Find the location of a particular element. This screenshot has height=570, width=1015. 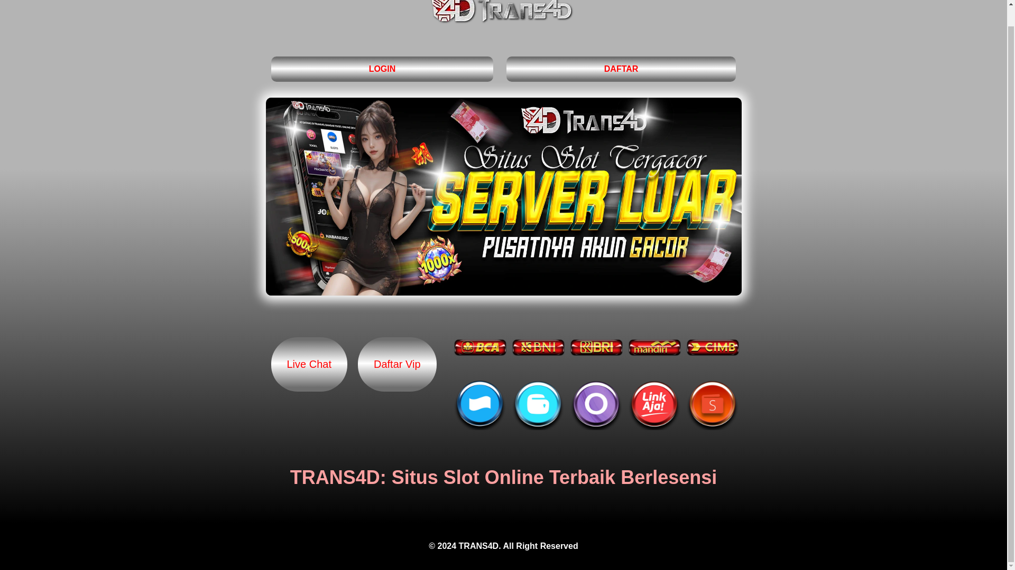

Live Chat is located at coordinates (309, 364).